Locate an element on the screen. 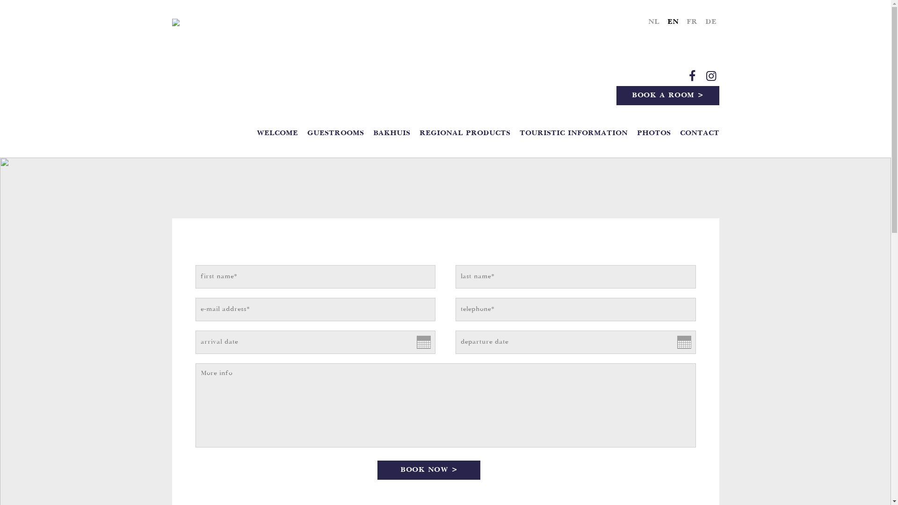 The height and width of the screenshot is (505, 898). CONTACT is located at coordinates (700, 134).